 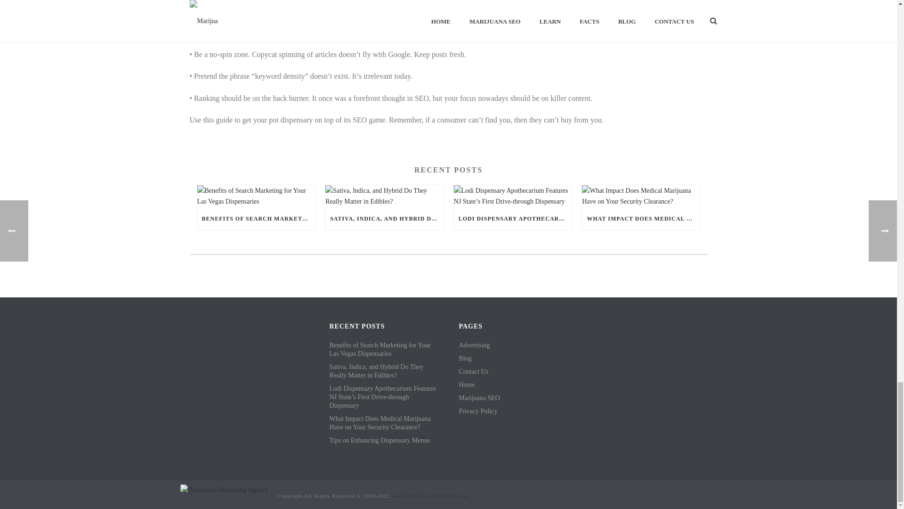 What do you see at coordinates (384, 196) in the screenshot?
I see `Sativa, Indica, and Hybrid Do They Really Matter in Edibles?` at bounding box center [384, 196].